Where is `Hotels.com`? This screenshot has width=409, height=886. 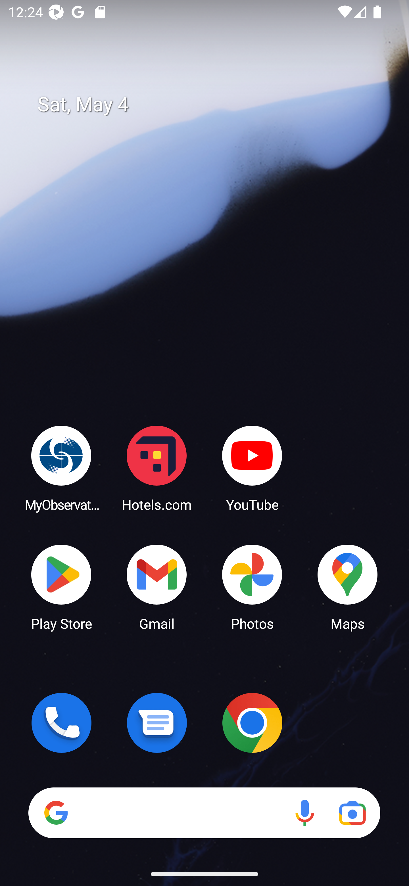
Hotels.com is located at coordinates (157, 468).